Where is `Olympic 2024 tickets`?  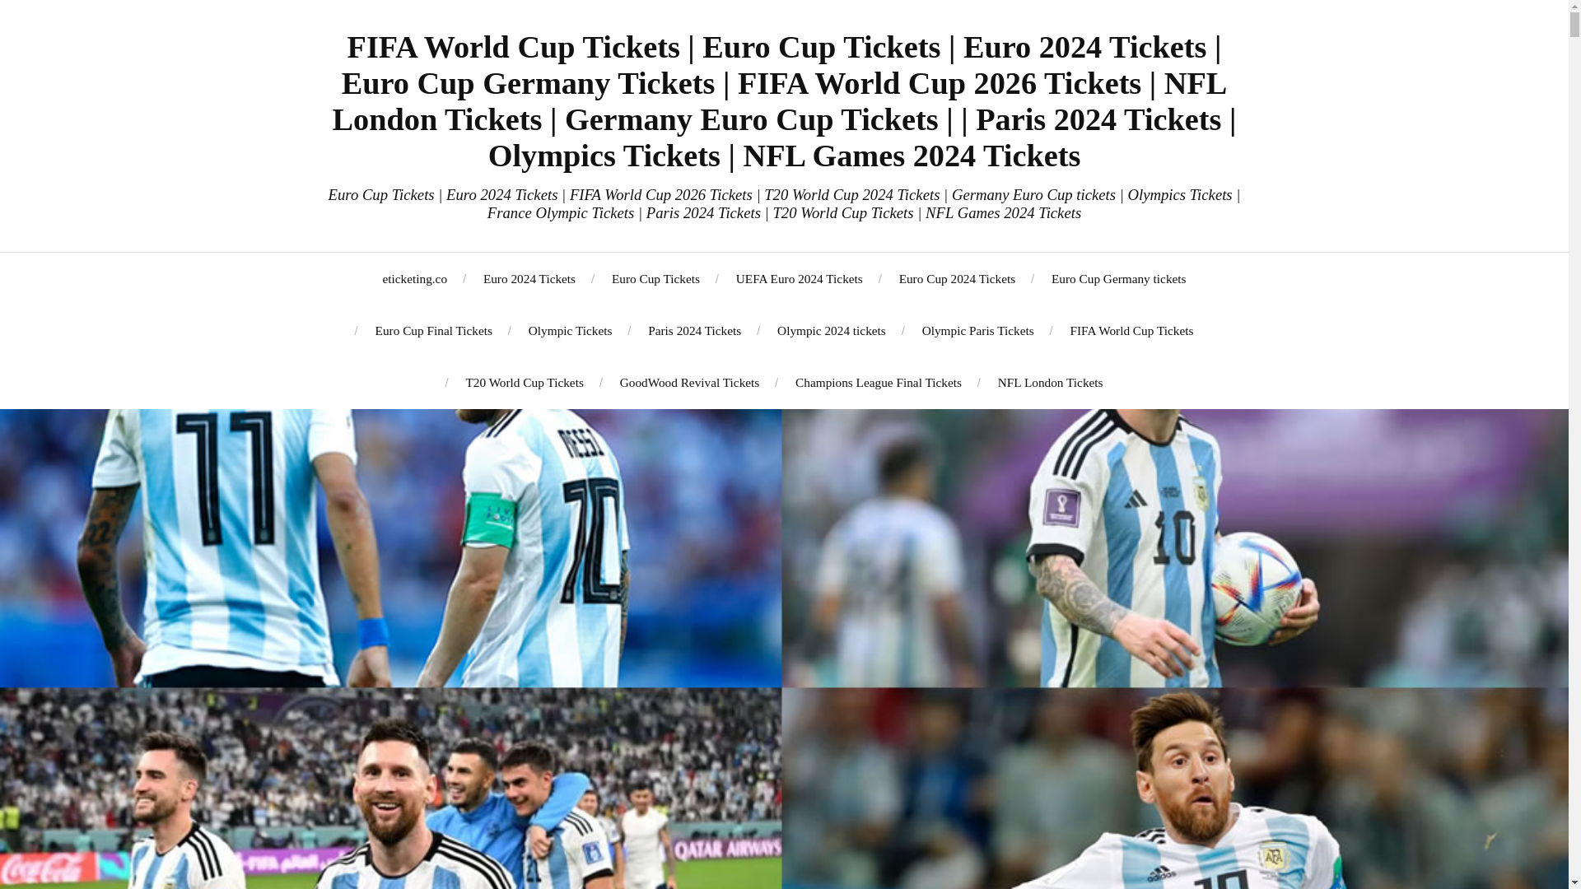 Olympic 2024 tickets is located at coordinates (832, 331).